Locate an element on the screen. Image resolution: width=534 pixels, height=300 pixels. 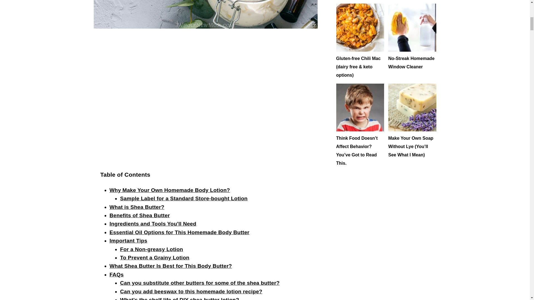
Benefits of Shea Butter is located at coordinates (140, 215).